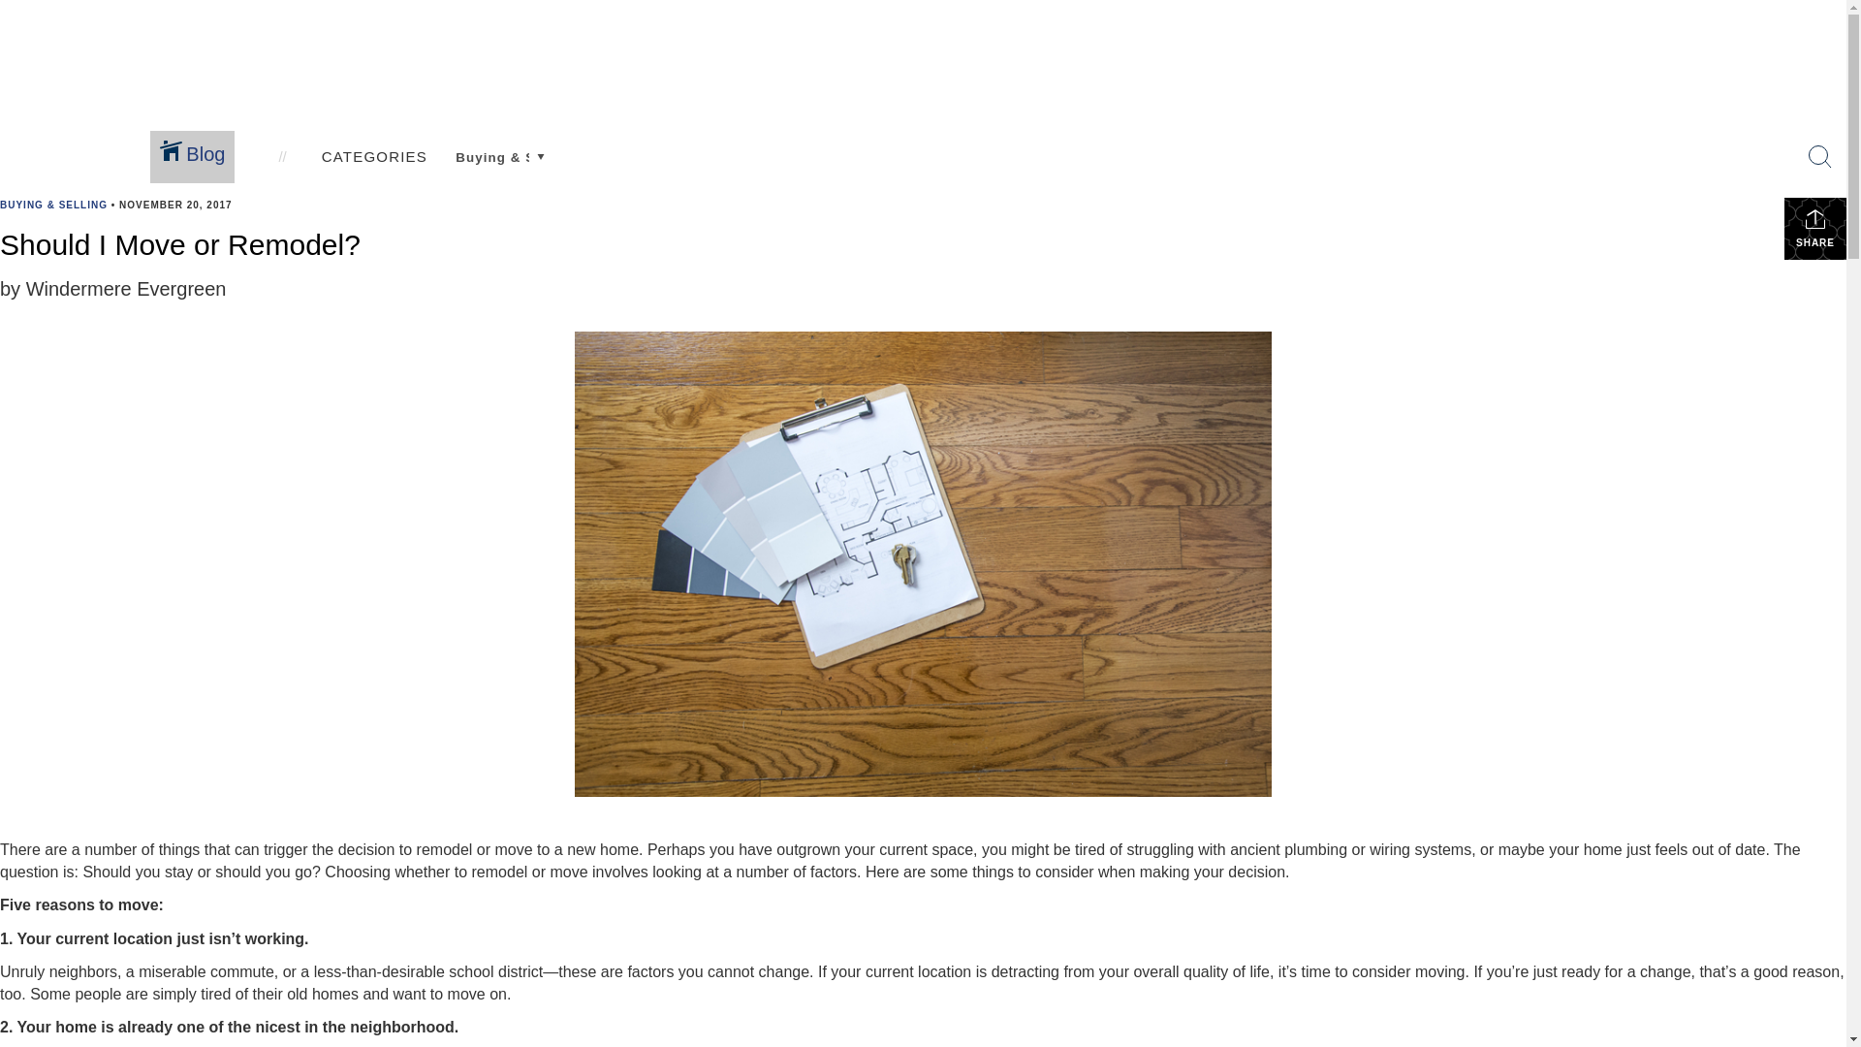  Describe the element at coordinates (700, 130) in the screenshot. I see `Blog` at that location.